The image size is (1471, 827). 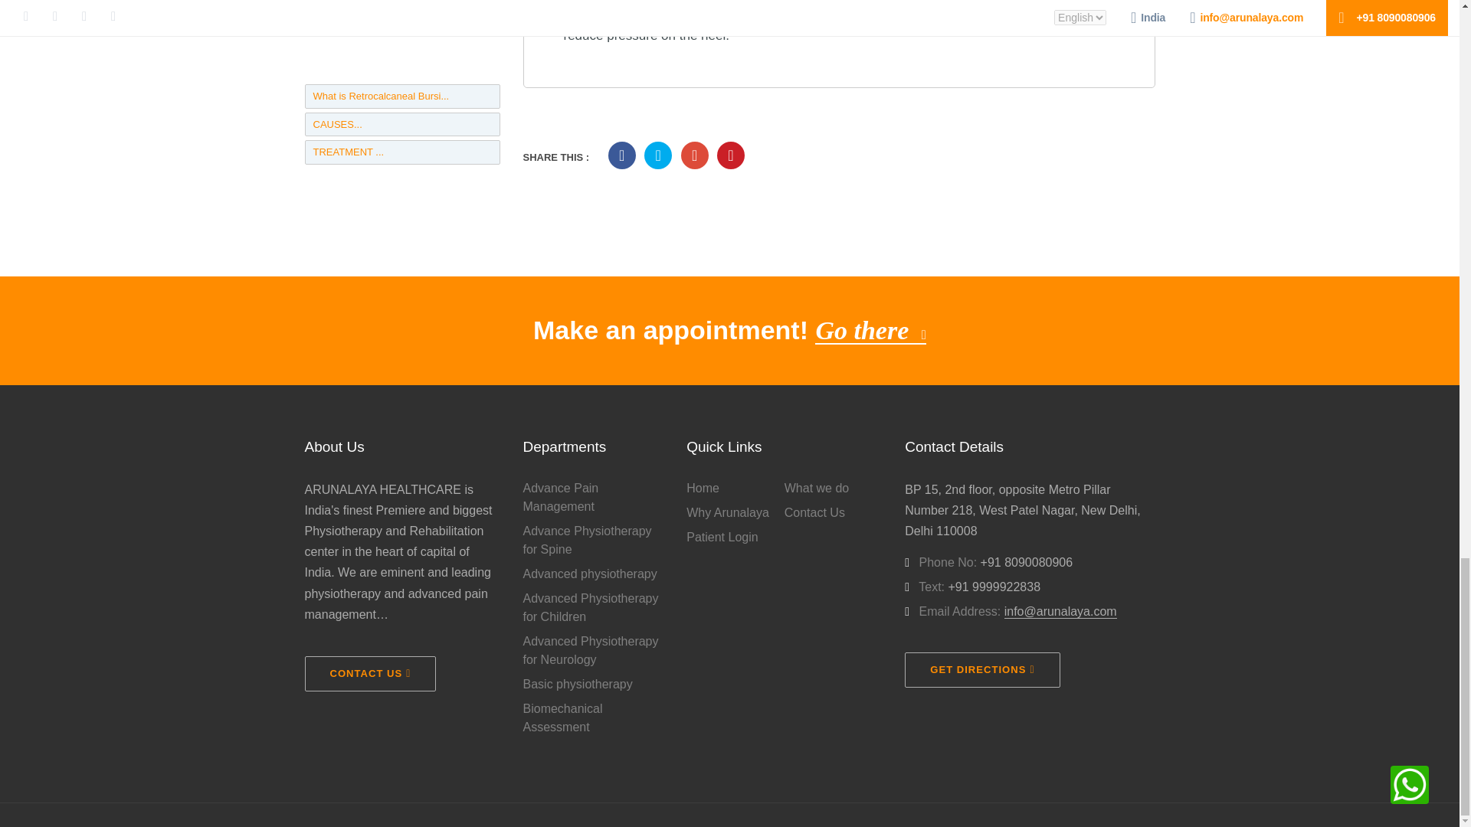 What do you see at coordinates (592, 541) in the screenshot?
I see `Advance Physiotherapy for Spine` at bounding box center [592, 541].